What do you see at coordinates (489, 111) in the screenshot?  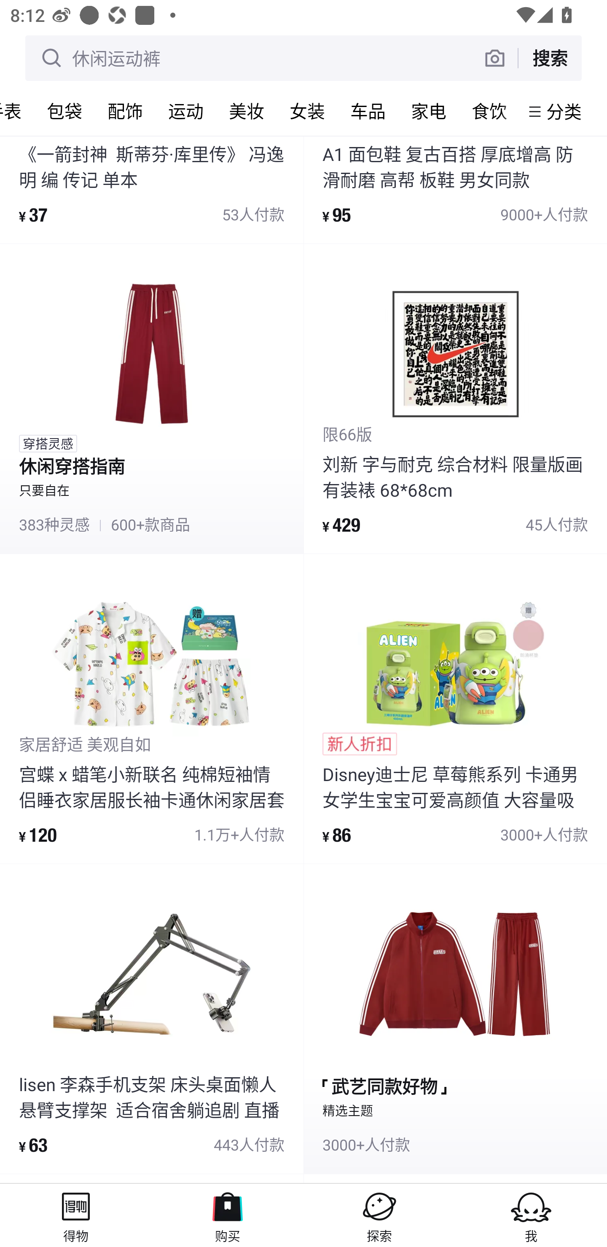 I see `食饮` at bounding box center [489, 111].